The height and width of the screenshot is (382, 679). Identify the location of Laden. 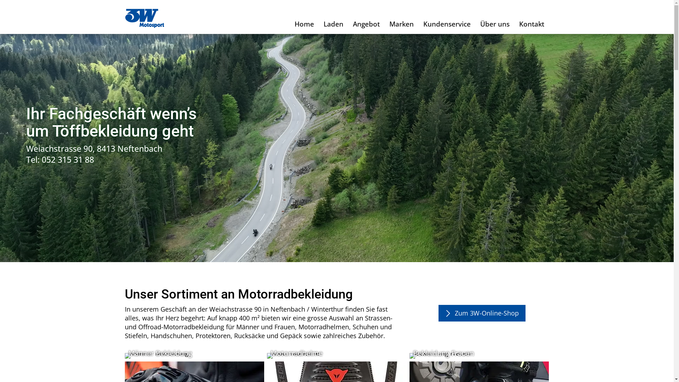
(334, 24).